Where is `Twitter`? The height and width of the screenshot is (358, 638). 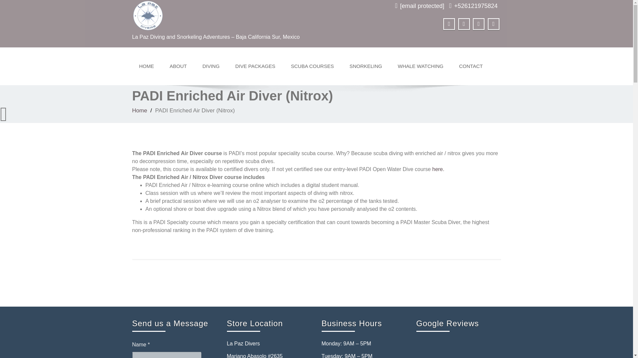
Twitter is located at coordinates (464, 24).